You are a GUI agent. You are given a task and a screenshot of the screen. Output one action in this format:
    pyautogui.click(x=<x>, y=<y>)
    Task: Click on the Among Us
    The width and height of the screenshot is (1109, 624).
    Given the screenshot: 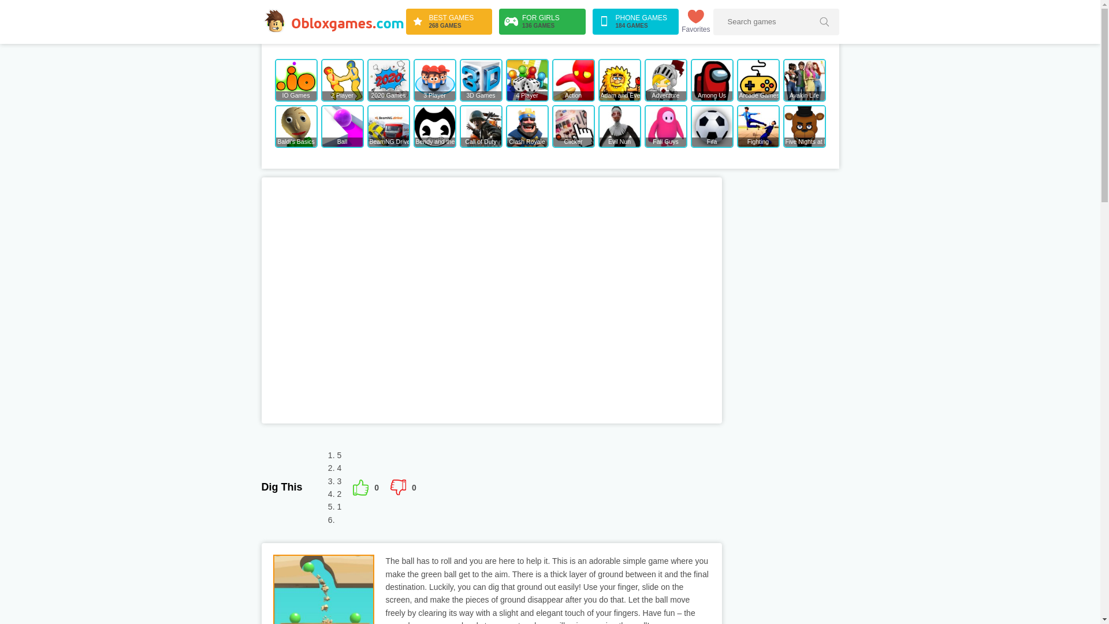 What is the action you would take?
    pyautogui.click(x=712, y=80)
    